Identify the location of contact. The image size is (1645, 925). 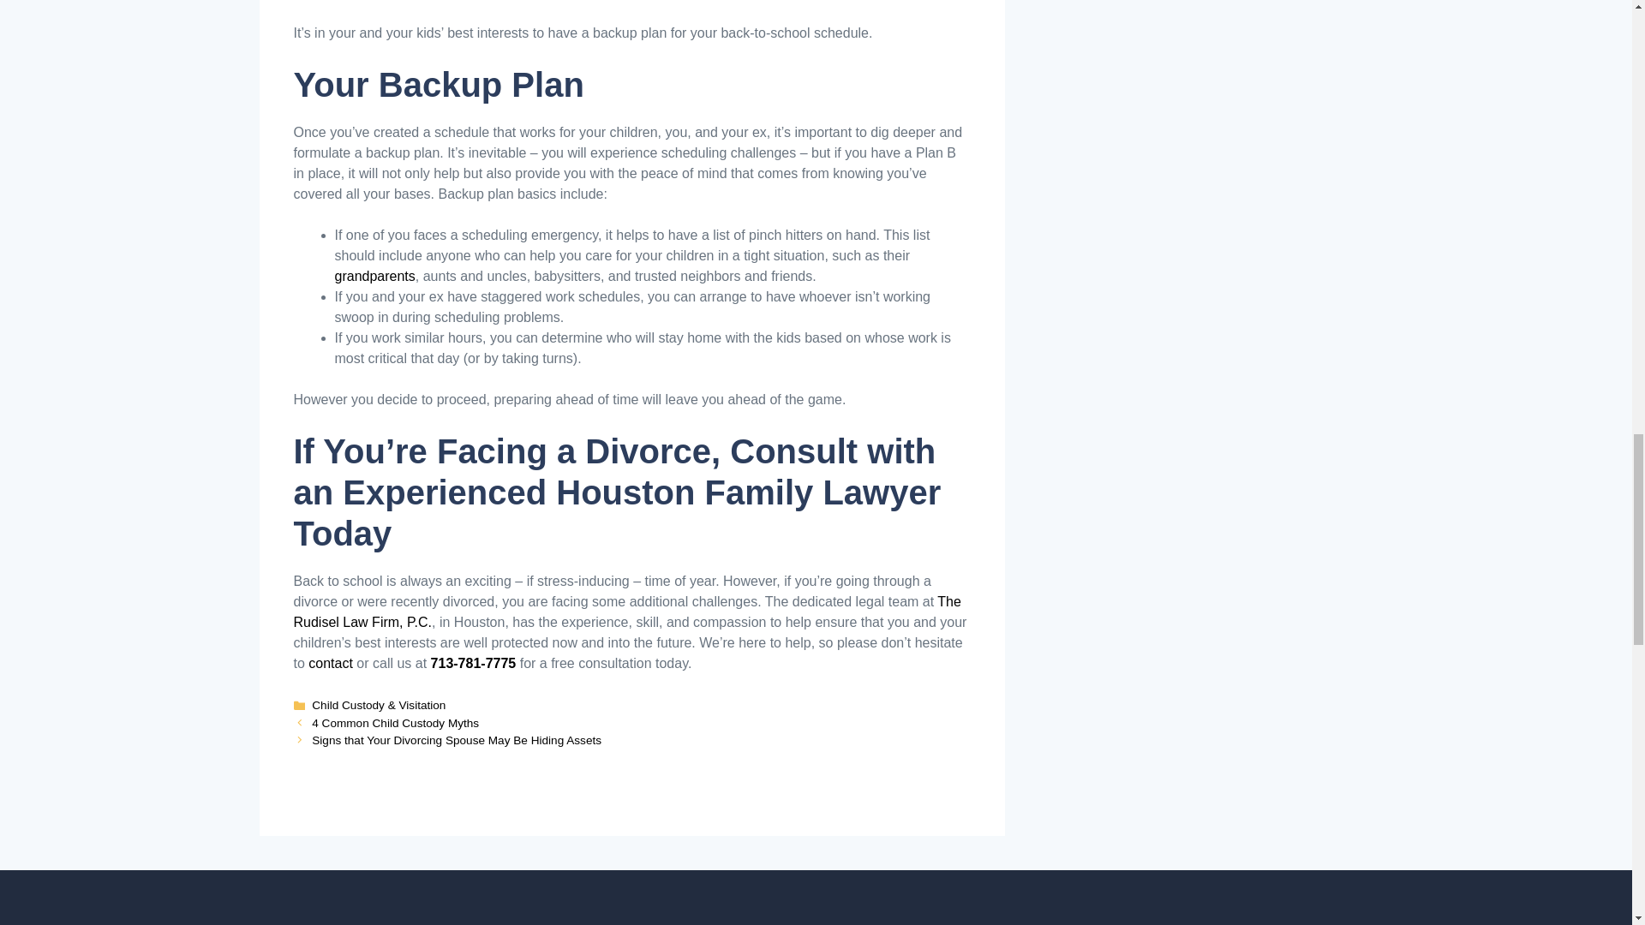
(331, 663).